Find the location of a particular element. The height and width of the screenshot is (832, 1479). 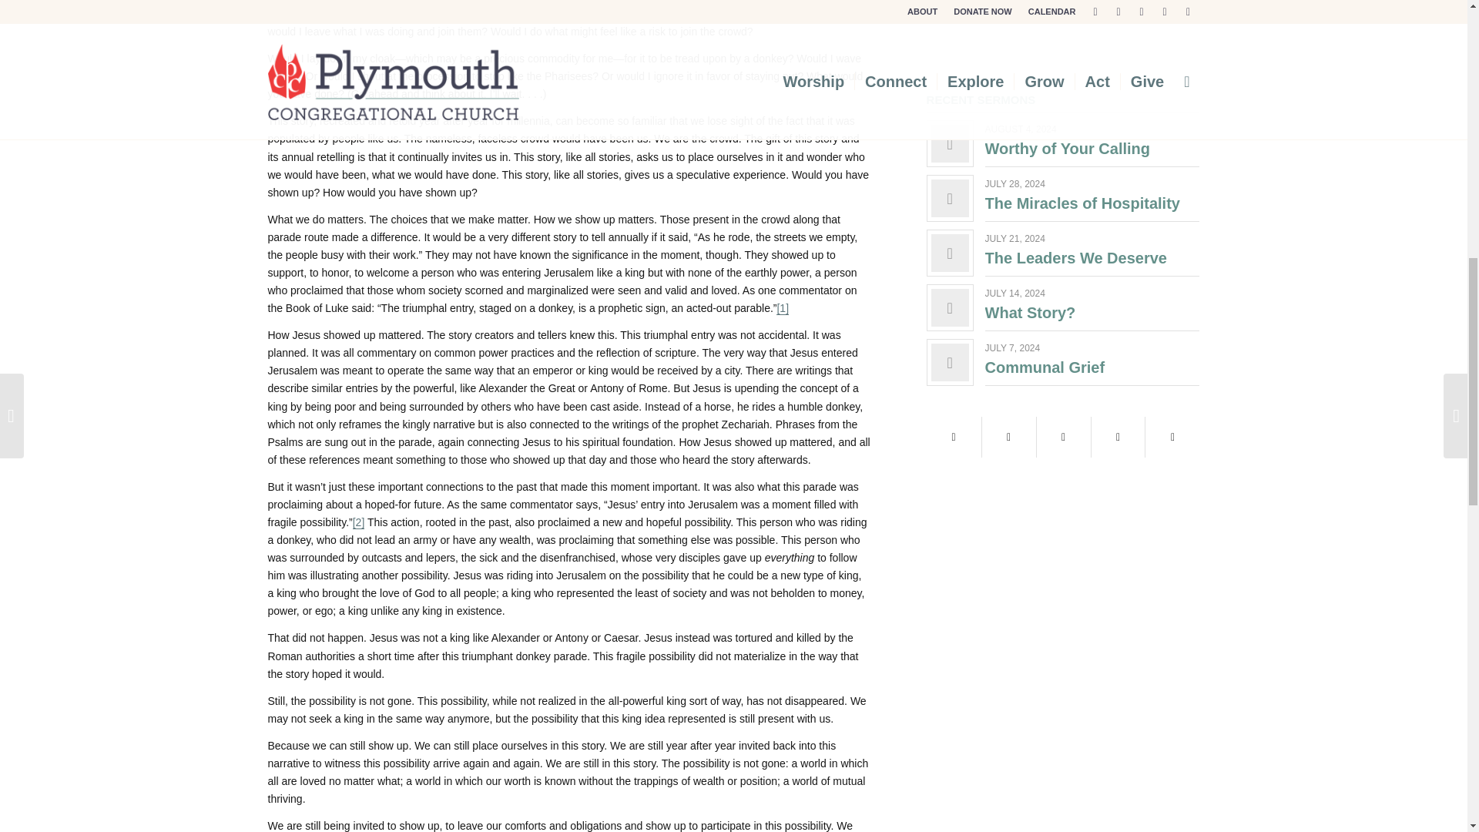

Worthy of Your Calling is located at coordinates (1068, 149).